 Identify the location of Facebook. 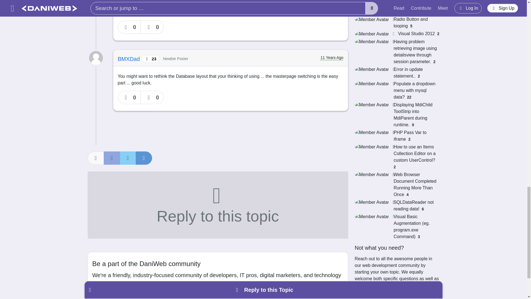
(112, 158).